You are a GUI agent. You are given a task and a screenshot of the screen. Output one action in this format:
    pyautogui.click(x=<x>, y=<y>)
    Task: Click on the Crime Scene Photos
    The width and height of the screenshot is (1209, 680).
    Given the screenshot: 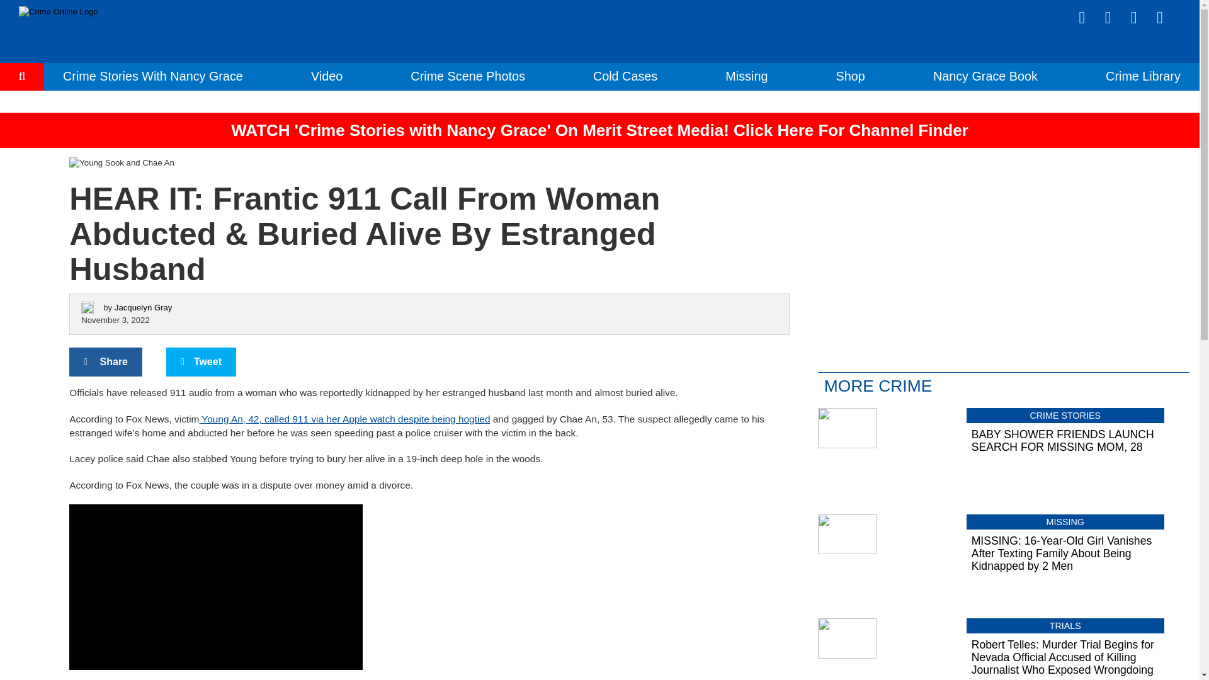 What is the action you would take?
    pyautogui.click(x=467, y=76)
    